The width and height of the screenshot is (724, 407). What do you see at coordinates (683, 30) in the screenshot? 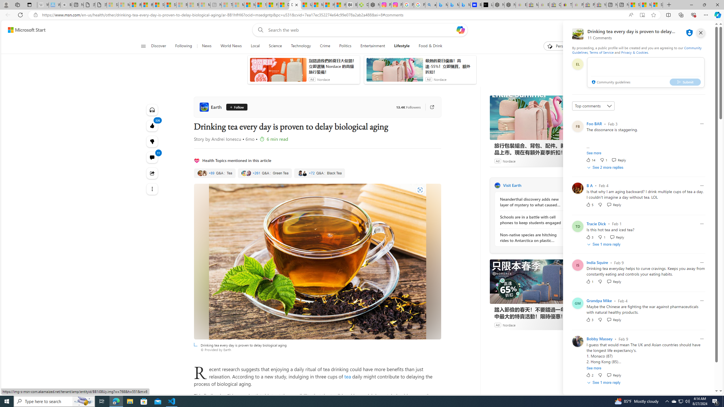
I see `Microsoft rewards` at bounding box center [683, 30].